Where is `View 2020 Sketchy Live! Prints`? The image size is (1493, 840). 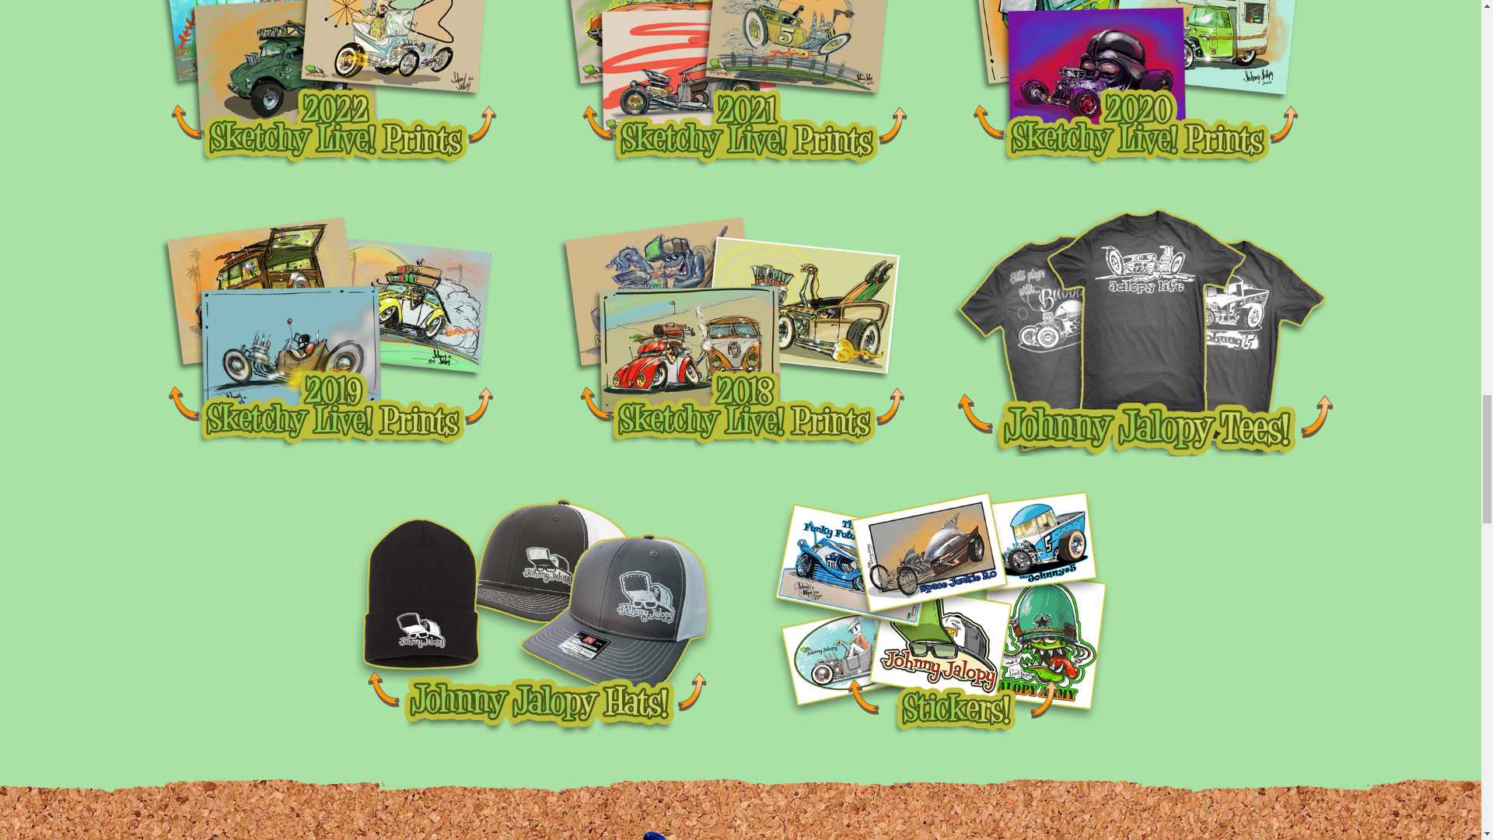 View 2020 Sketchy Live! Prints is located at coordinates (1140, 87).